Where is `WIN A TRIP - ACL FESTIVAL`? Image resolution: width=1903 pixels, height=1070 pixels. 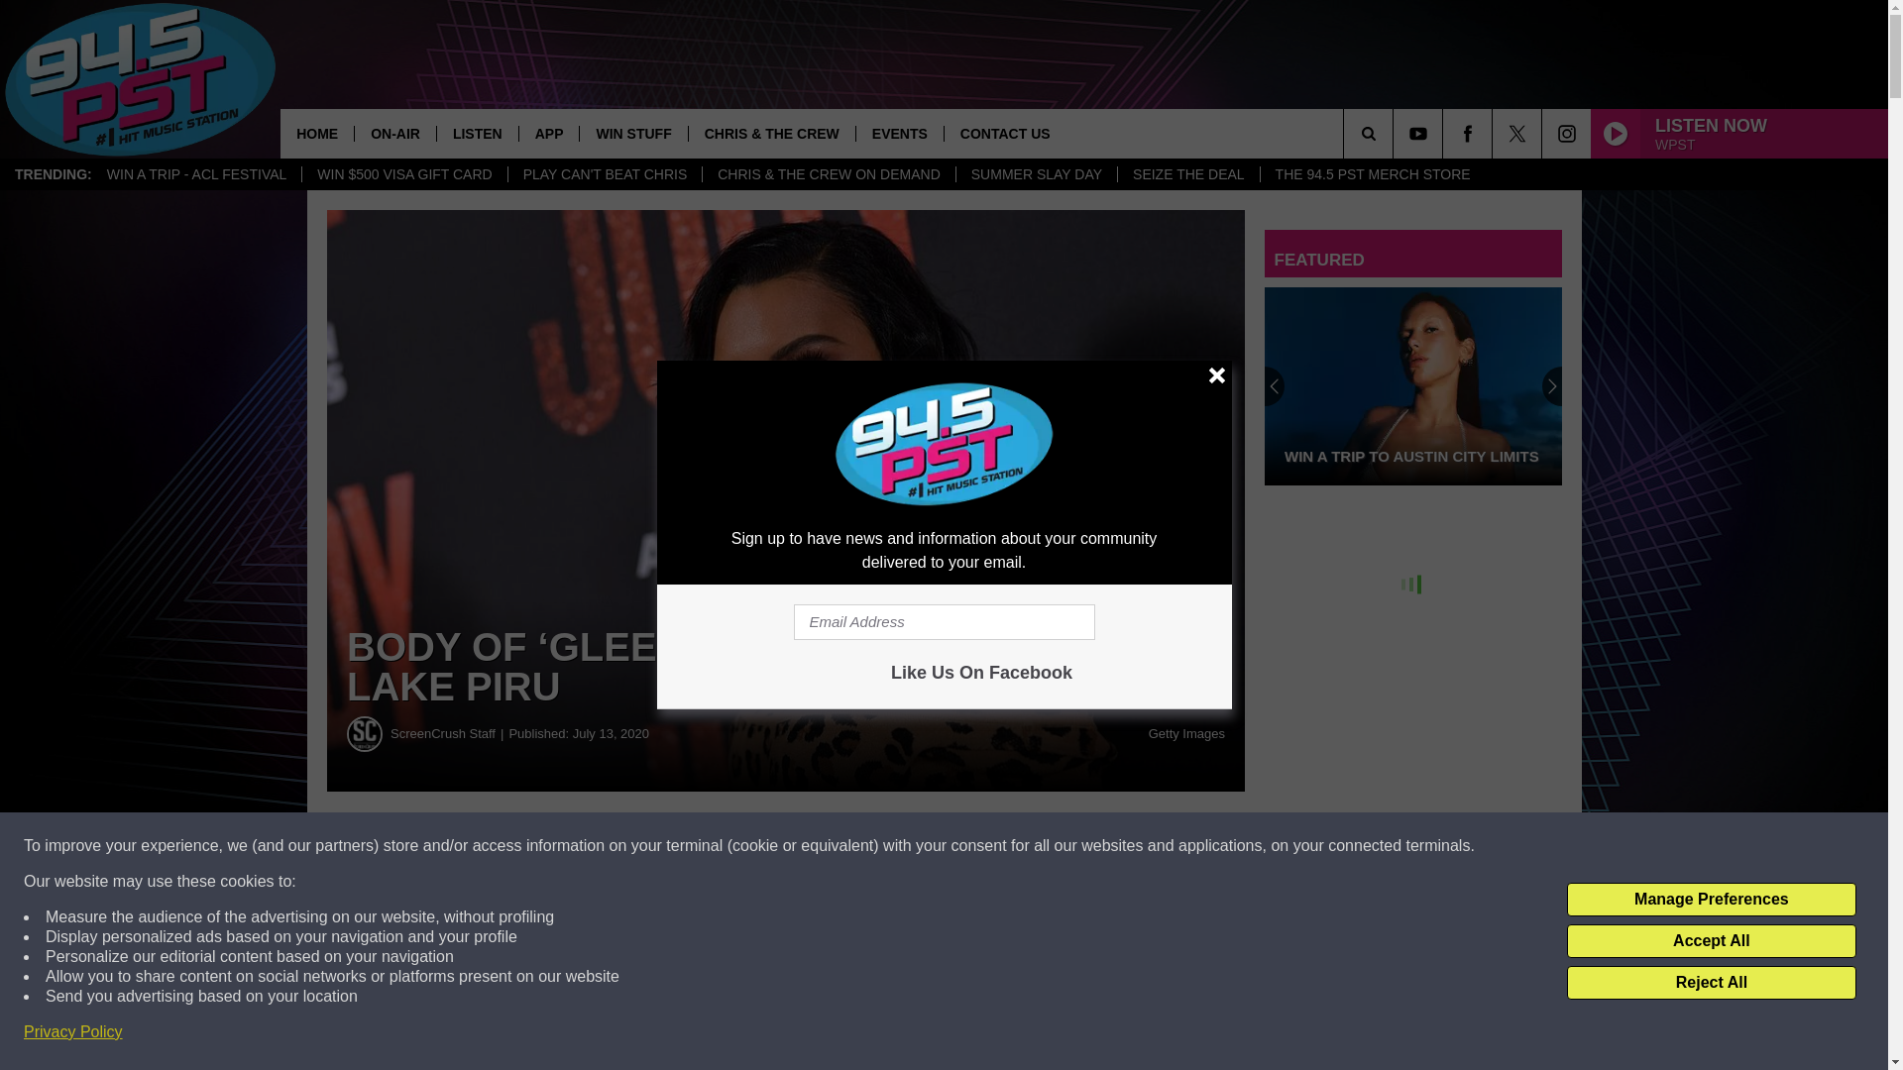
WIN A TRIP - ACL FESTIVAL is located at coordinates (196, 174).